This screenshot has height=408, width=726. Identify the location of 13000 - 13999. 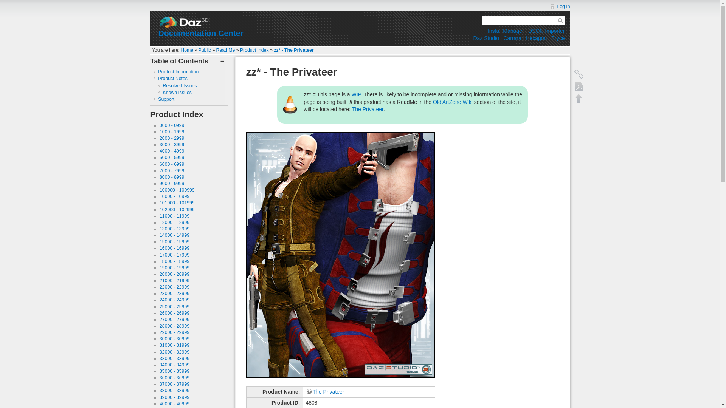
(175, 229).